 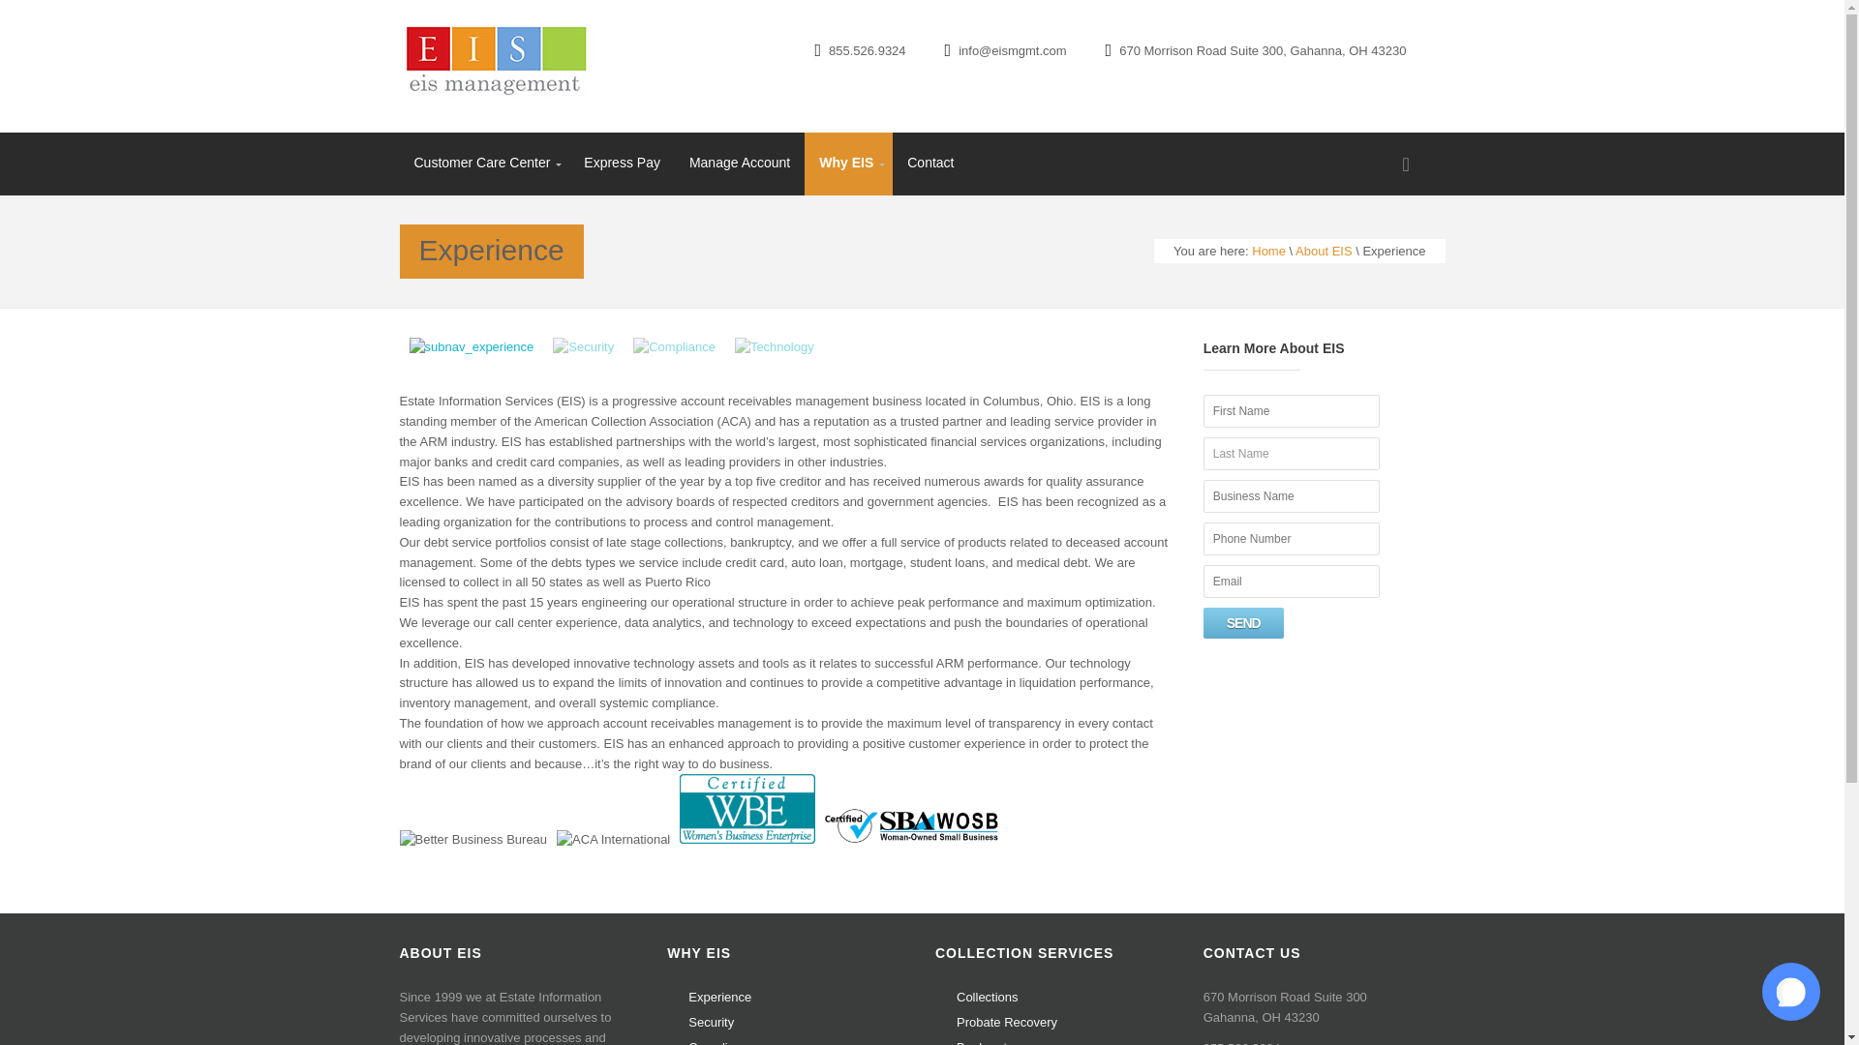 I want to click on Customer Care Center, so click(x=484, y=164).